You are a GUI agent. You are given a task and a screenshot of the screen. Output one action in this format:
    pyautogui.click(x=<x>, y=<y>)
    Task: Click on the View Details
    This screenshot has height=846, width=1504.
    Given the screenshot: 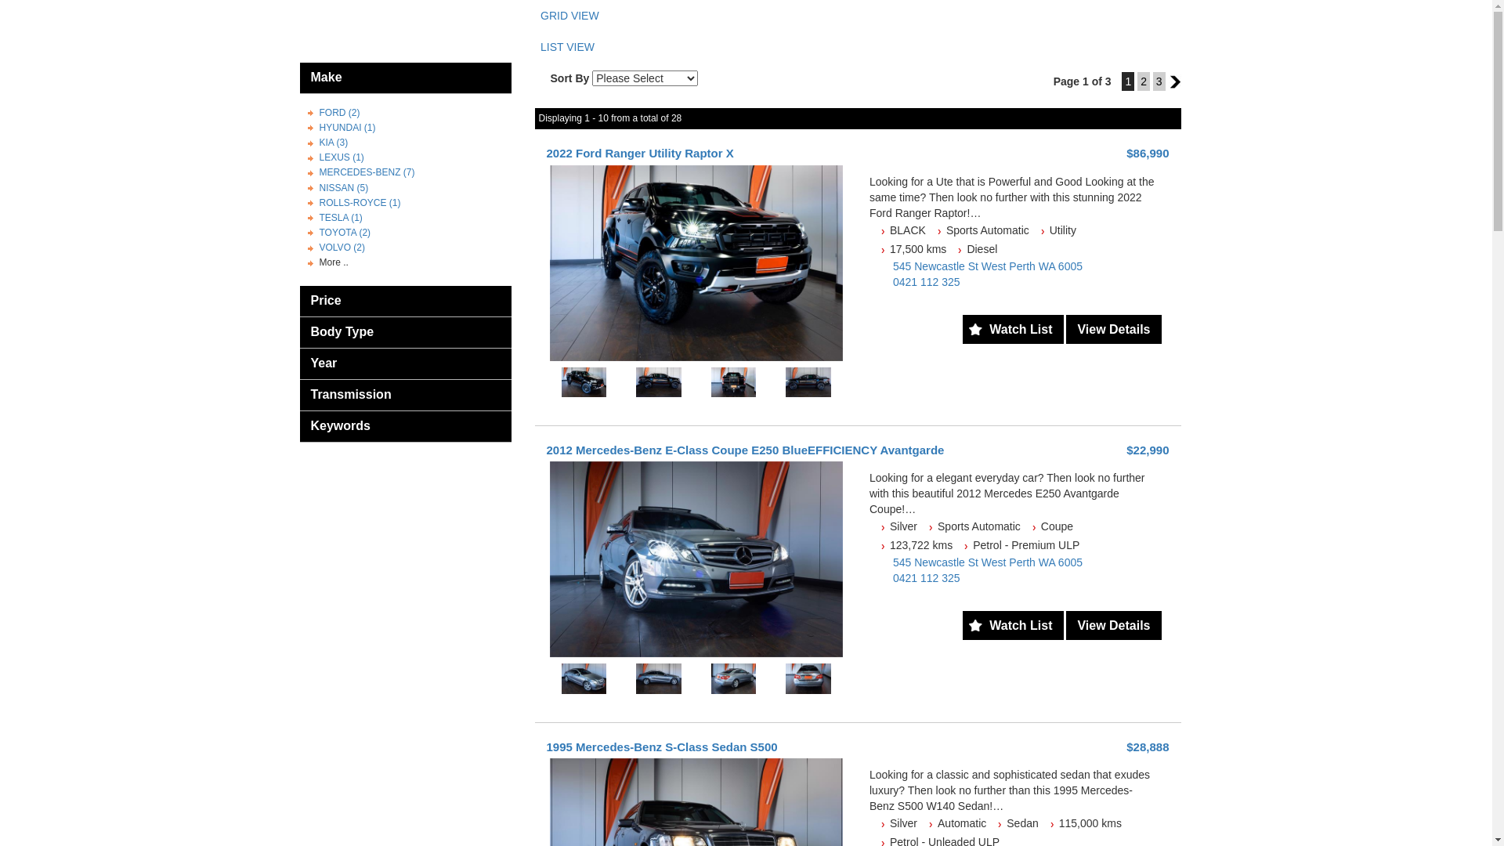 What is the action you would take?
    pyautogui.click(x=1114, y=329)
    